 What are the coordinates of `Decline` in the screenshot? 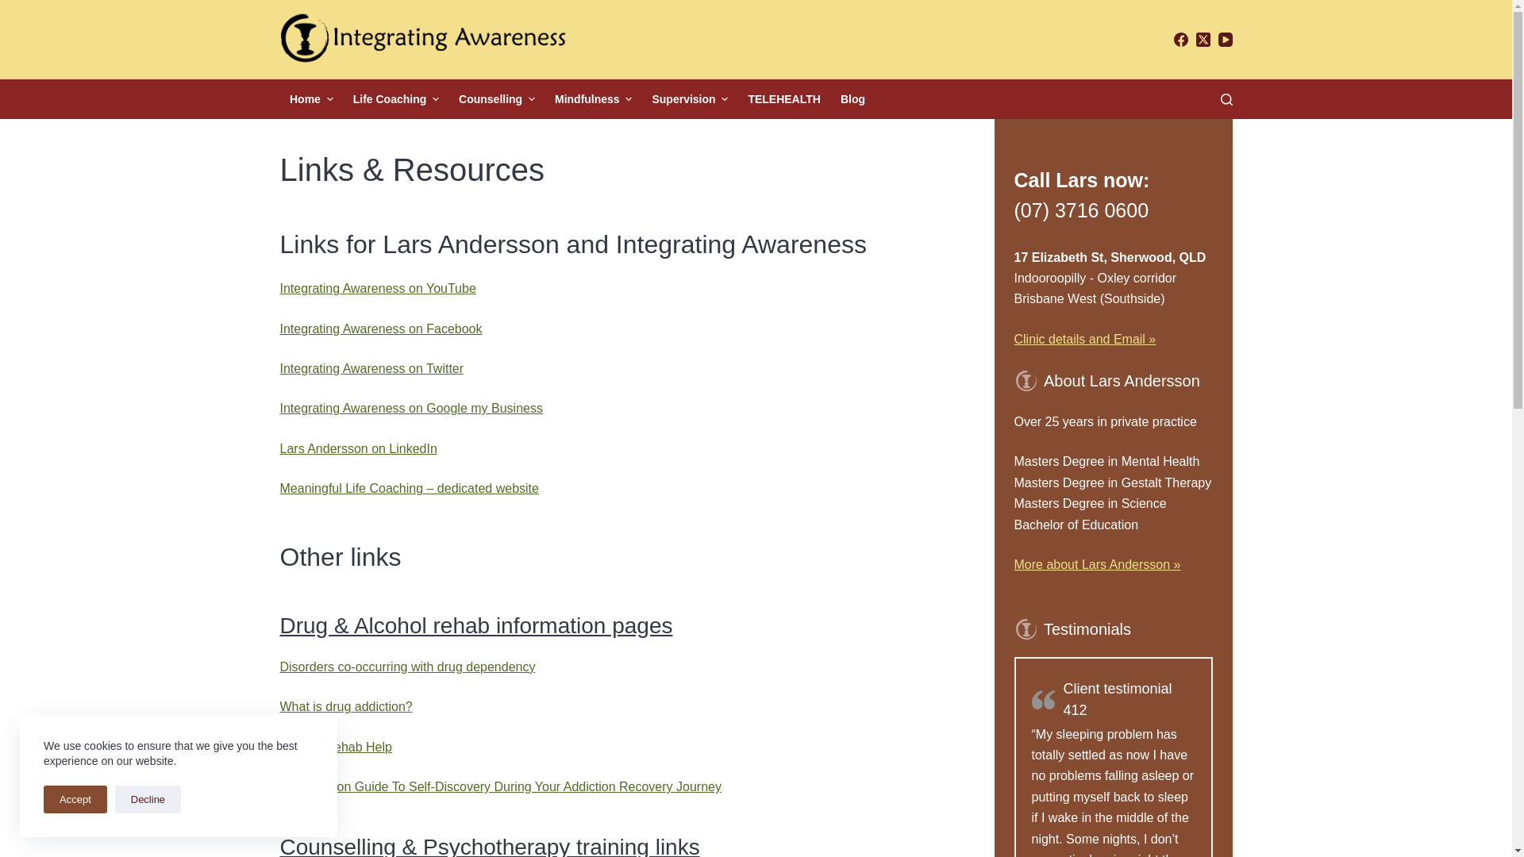 It's located at (148, 800).